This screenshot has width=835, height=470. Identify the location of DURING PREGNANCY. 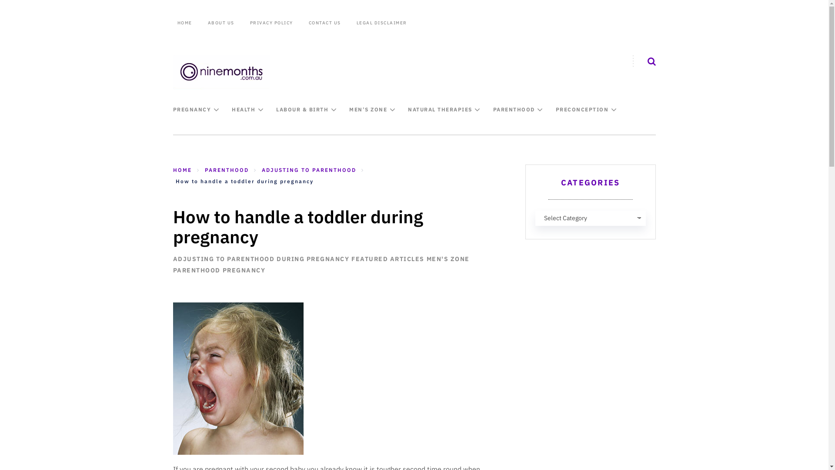
(313, 259).